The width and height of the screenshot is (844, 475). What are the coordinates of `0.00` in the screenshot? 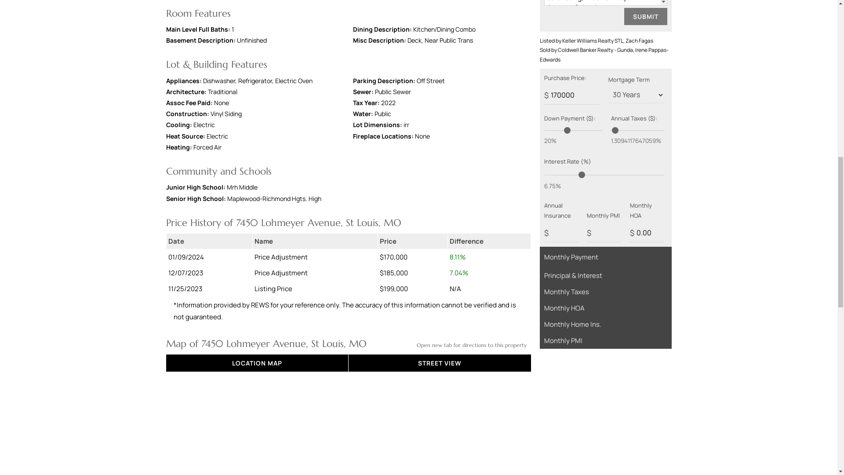 It's located at (647, 232).